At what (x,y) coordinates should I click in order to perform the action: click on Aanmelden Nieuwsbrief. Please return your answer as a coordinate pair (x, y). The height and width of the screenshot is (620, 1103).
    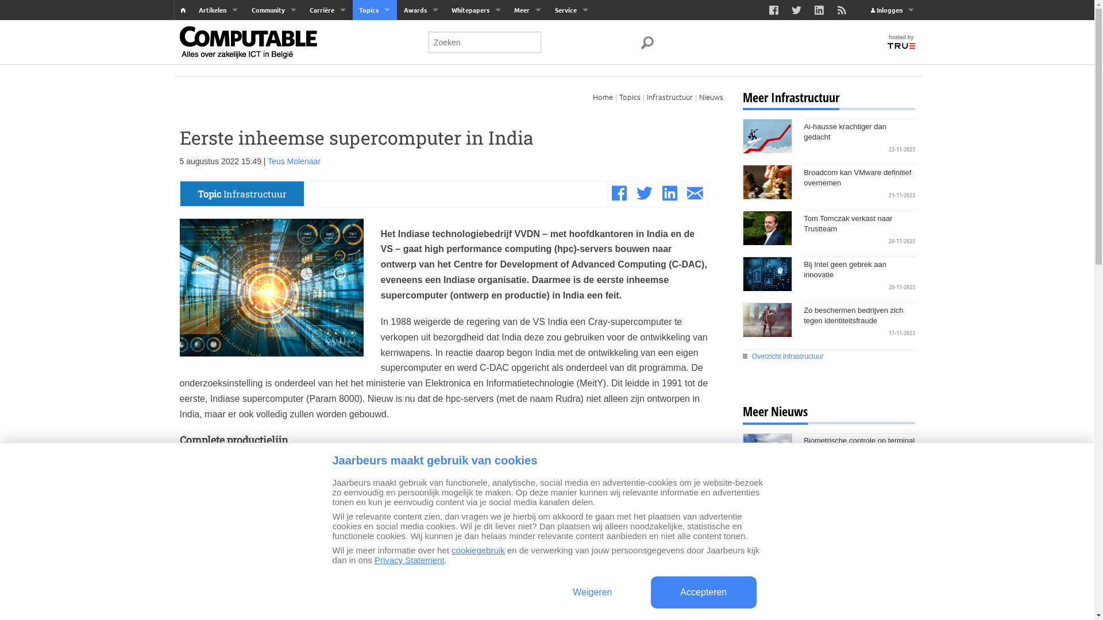
    Looking at the image, I should click on (571, 72).